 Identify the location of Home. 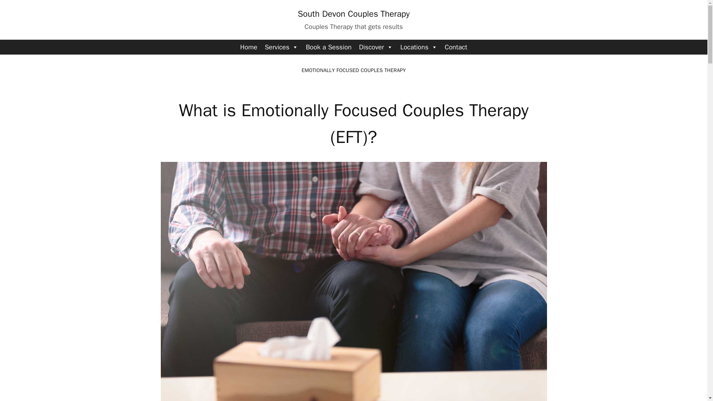
(249, 47).